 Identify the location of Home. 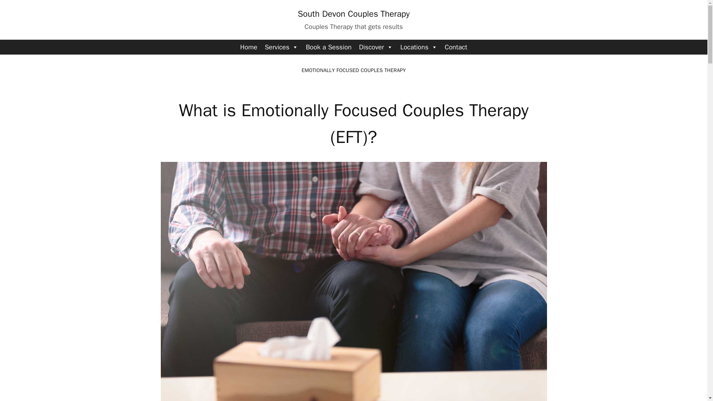
(249, 47).